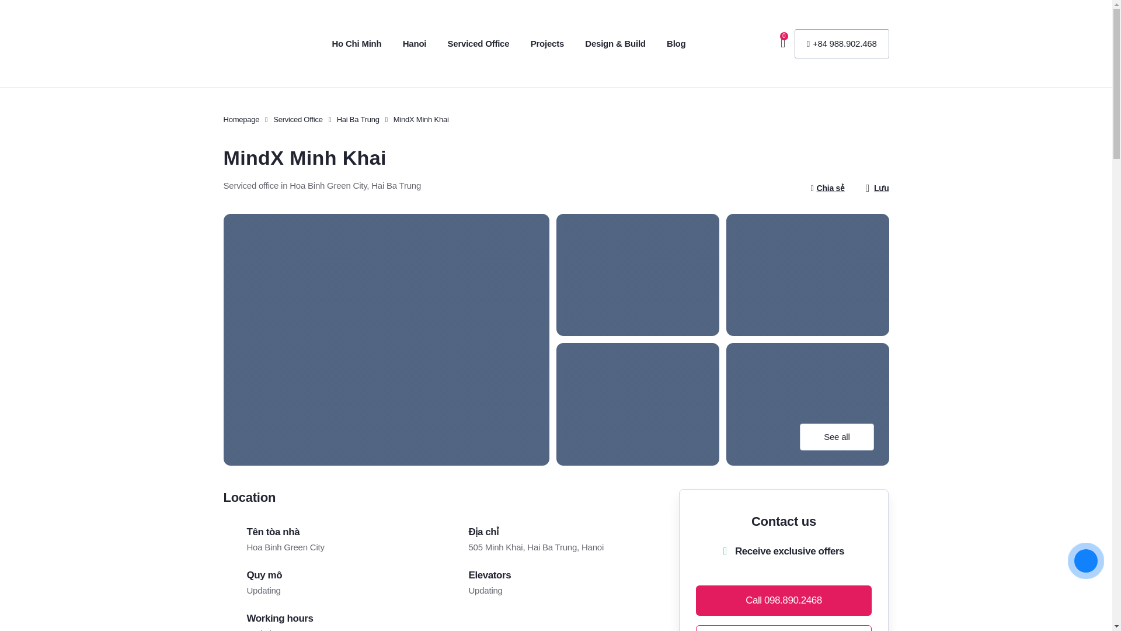 This screenshot has width=1121, height=631. I want to click on Hai Ba Trung, so click(358, 119).